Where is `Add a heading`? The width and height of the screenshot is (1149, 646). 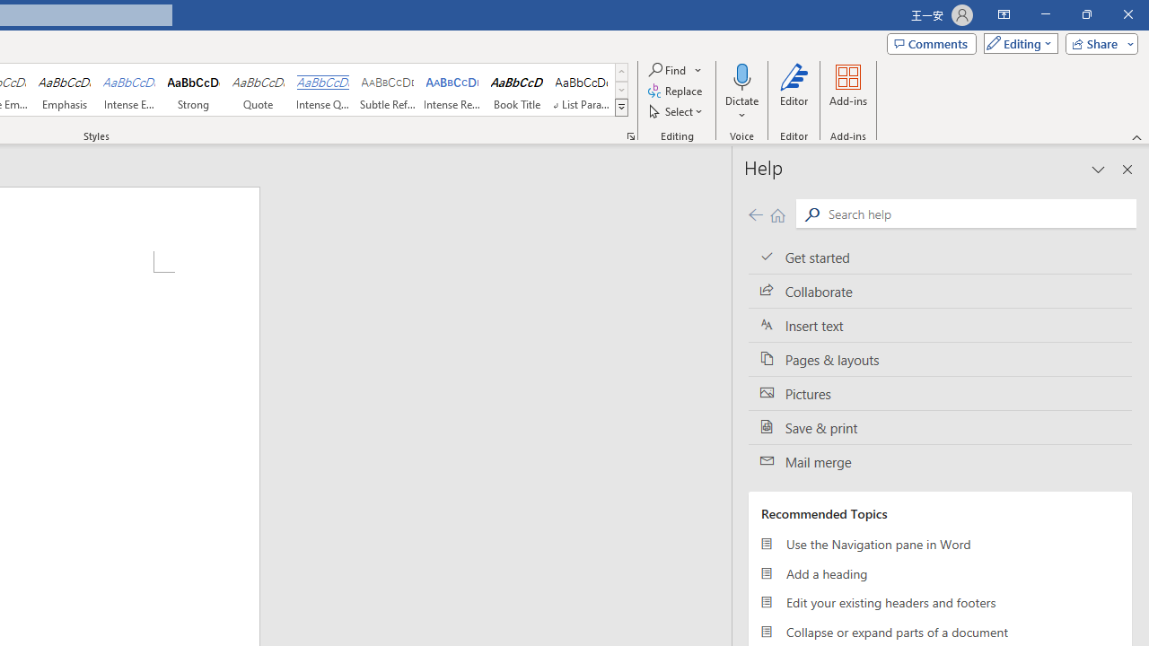 Add a heading is located at coordinates (940, 572).